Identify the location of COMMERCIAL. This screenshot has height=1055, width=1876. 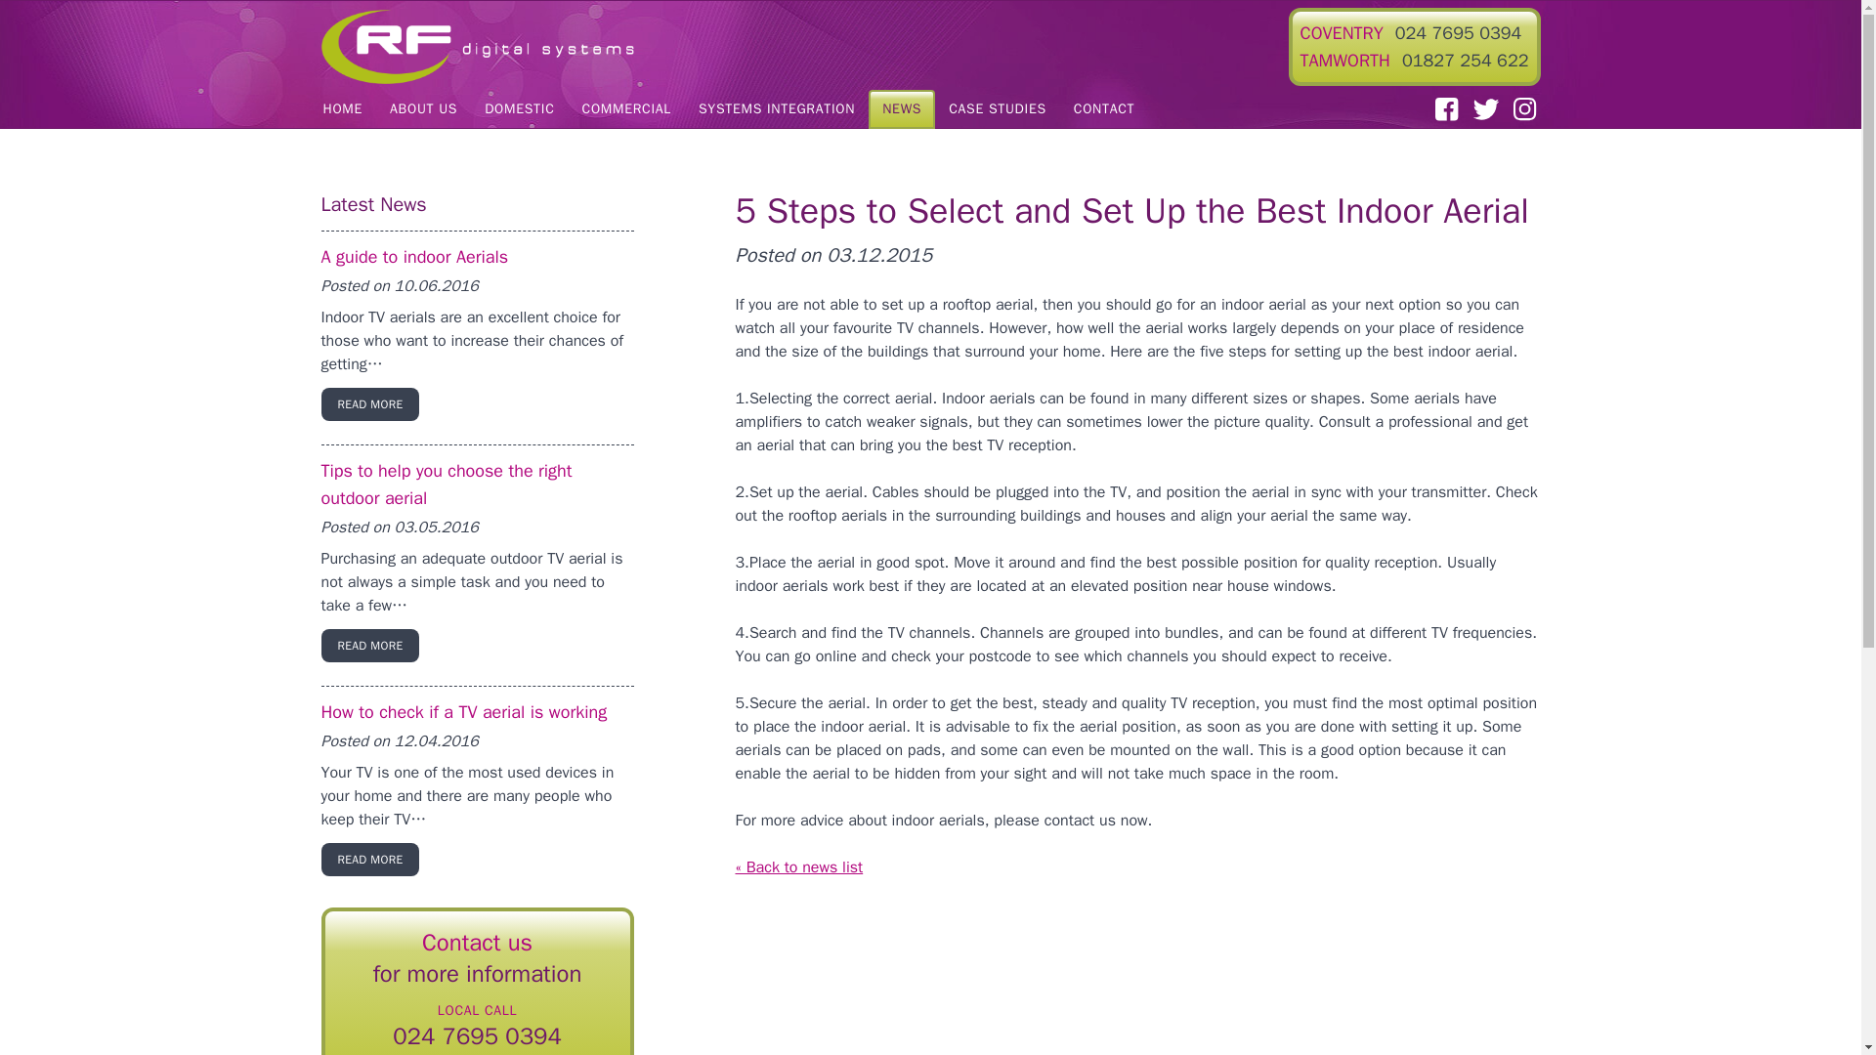
(625, 108).